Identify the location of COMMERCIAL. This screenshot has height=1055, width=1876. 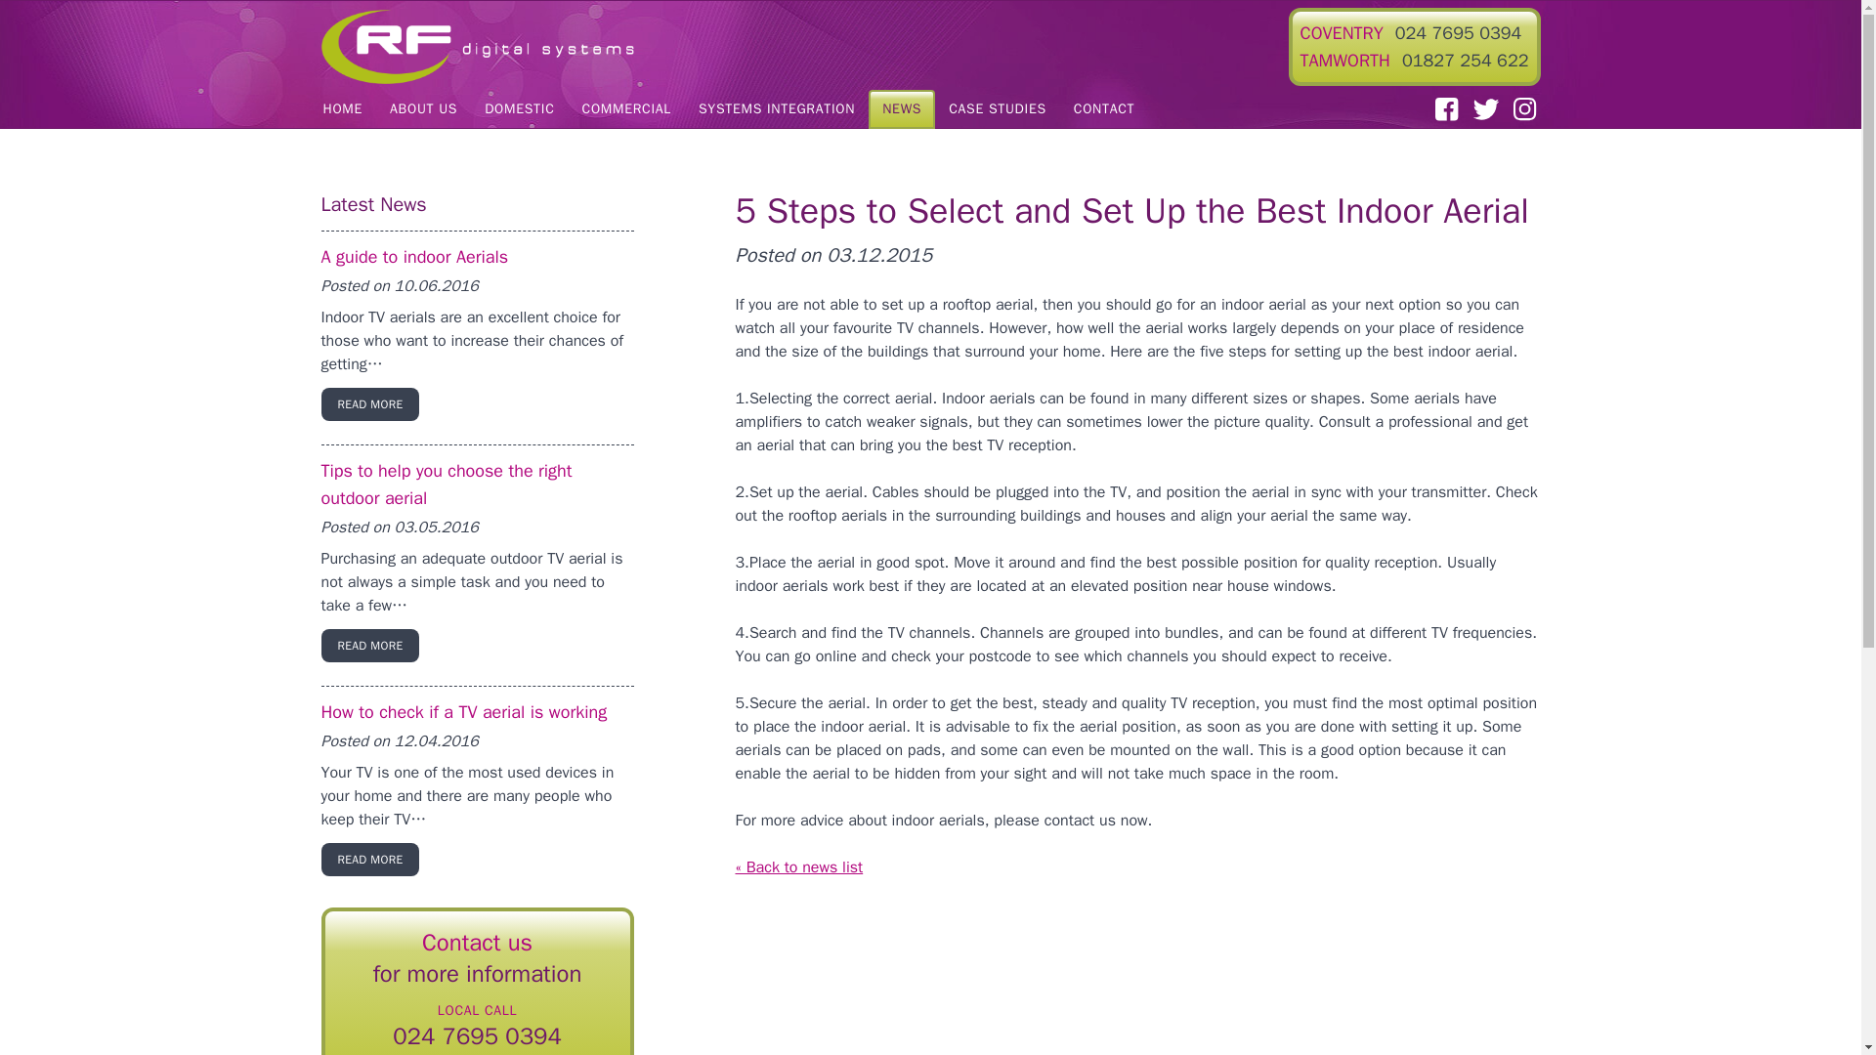
(625, 108).